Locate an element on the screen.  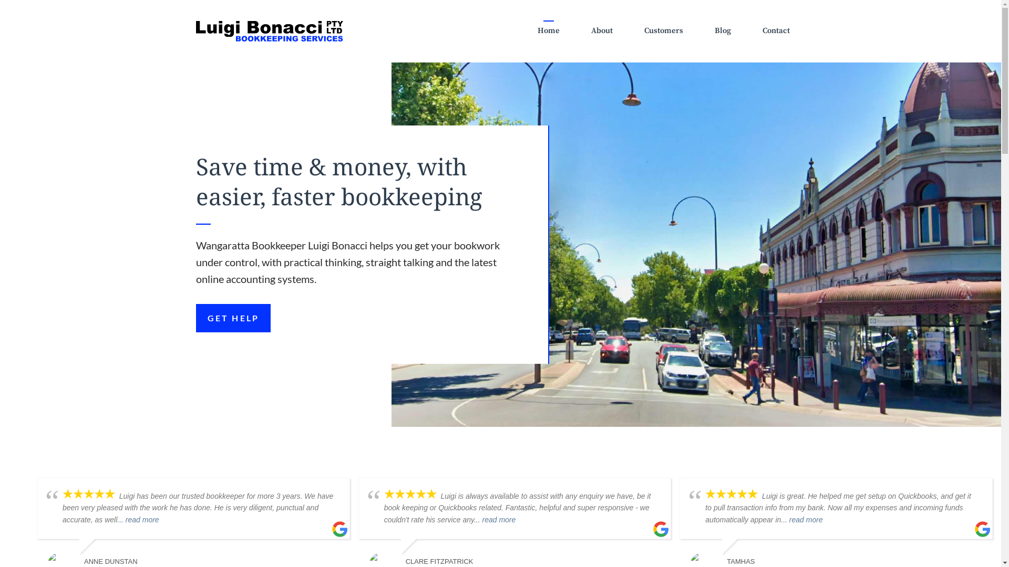
... read more is located at coordinates (802, 520).